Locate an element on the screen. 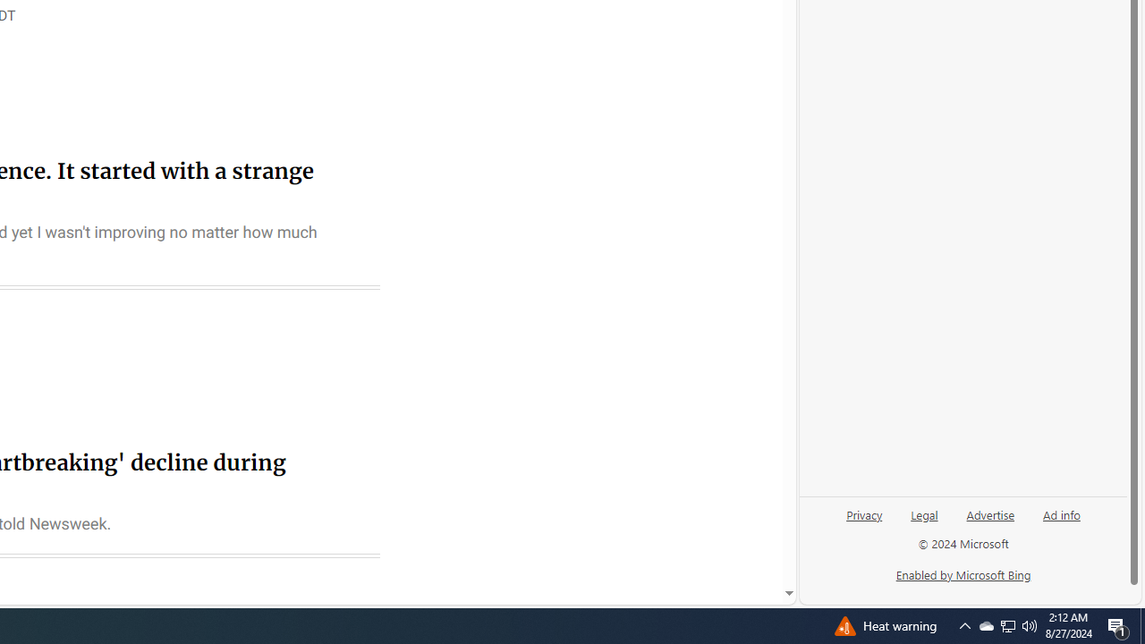  Privacy is located at coordinates (864, 513).